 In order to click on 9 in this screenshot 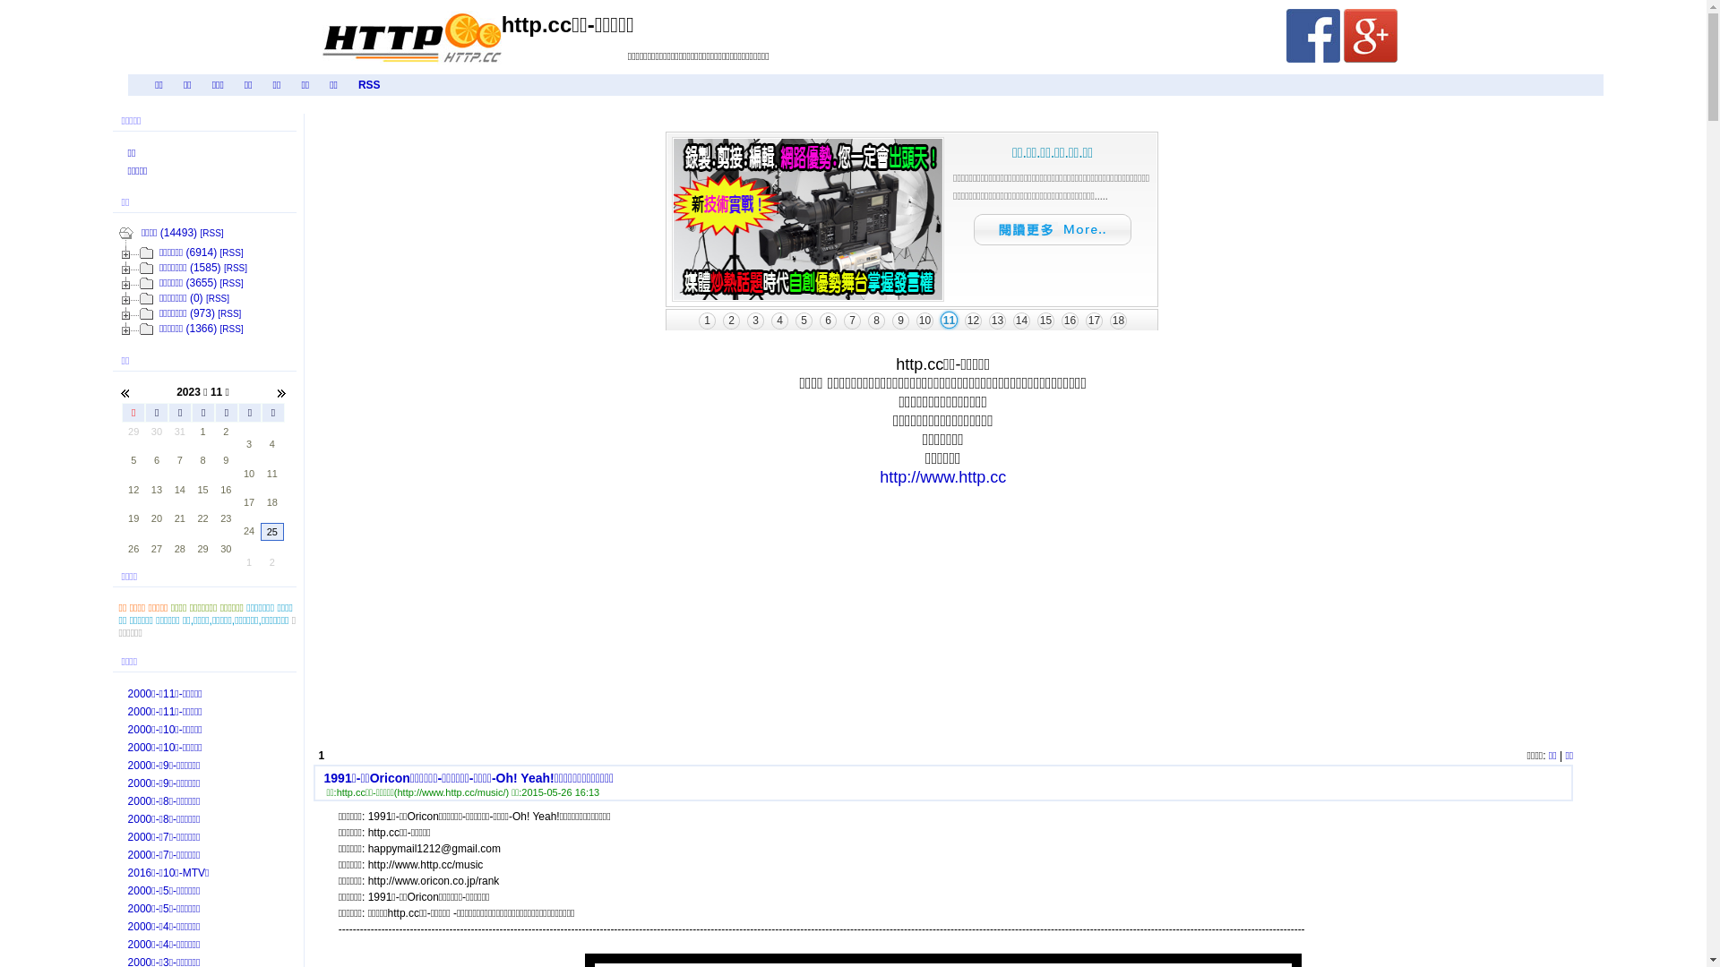, I will do `click(226, 460)`.